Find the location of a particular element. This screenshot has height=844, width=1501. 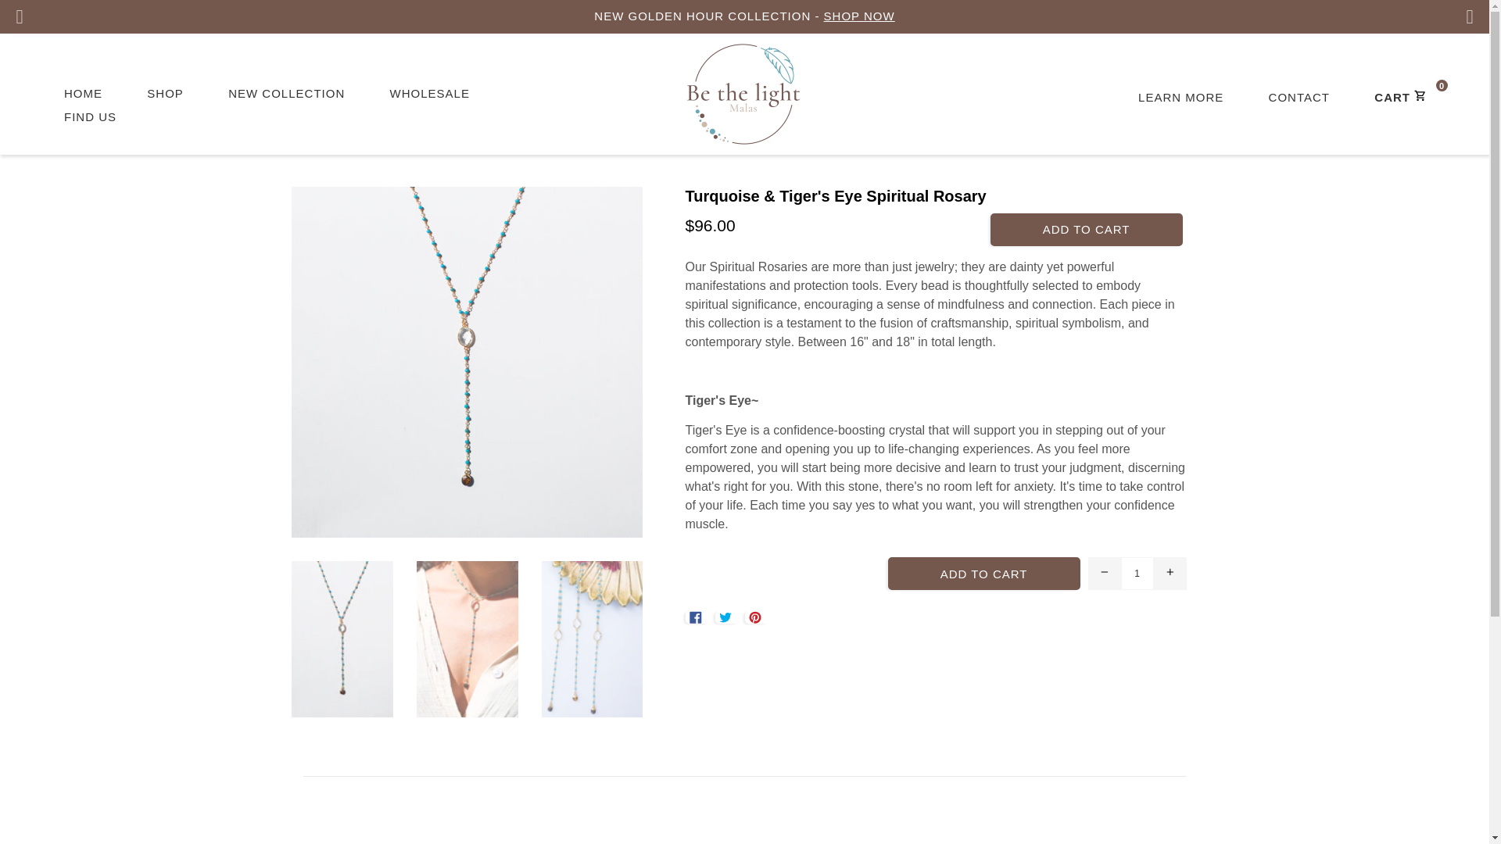

1 is located at coordinates (1137, 573).